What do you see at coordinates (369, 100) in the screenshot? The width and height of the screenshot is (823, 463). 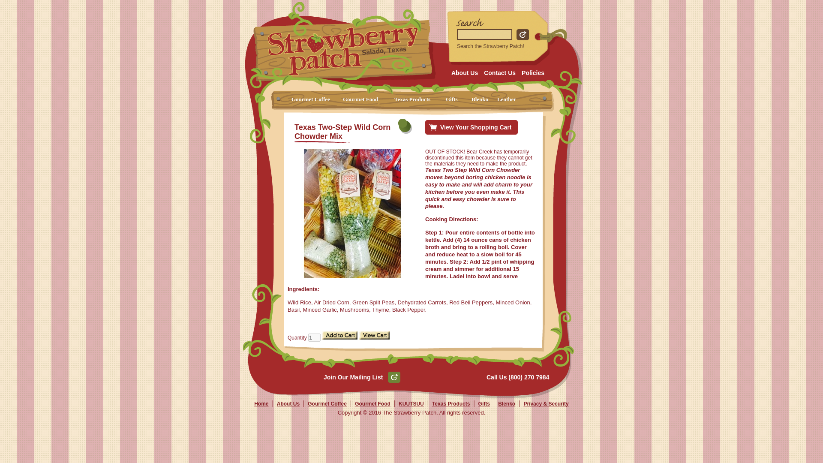 I see `Gourmet Food` at bounding box center [369, 100].